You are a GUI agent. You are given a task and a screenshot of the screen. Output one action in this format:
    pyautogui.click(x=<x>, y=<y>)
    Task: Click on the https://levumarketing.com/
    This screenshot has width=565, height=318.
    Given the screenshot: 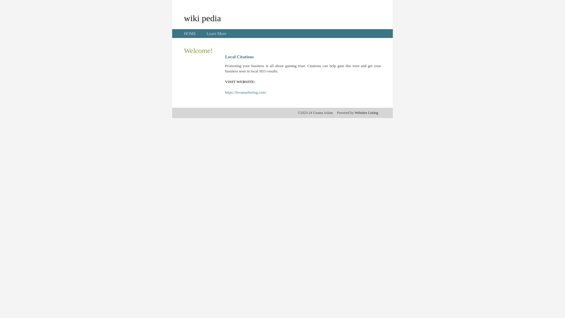 What is the action you would take?
    pyautogui.click(x=246, y=92)
    